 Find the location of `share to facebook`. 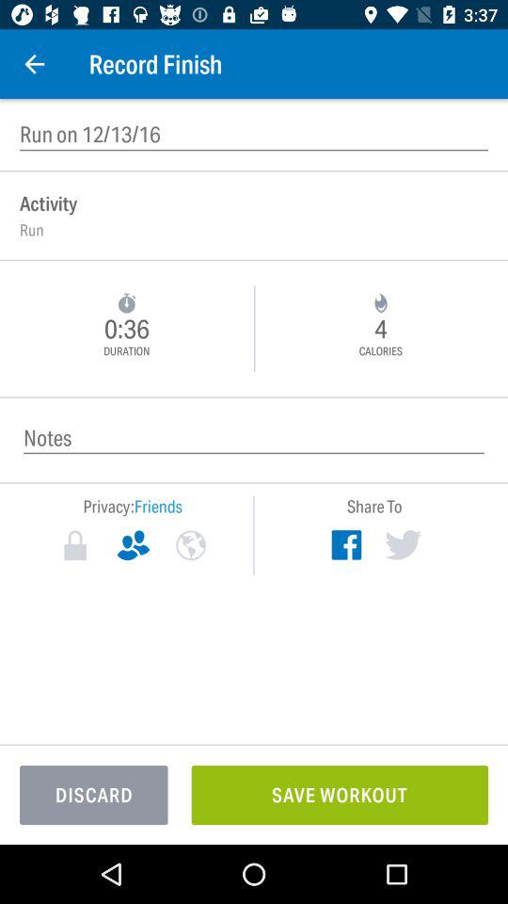

share to facebook is located at coordinates (346, 544).